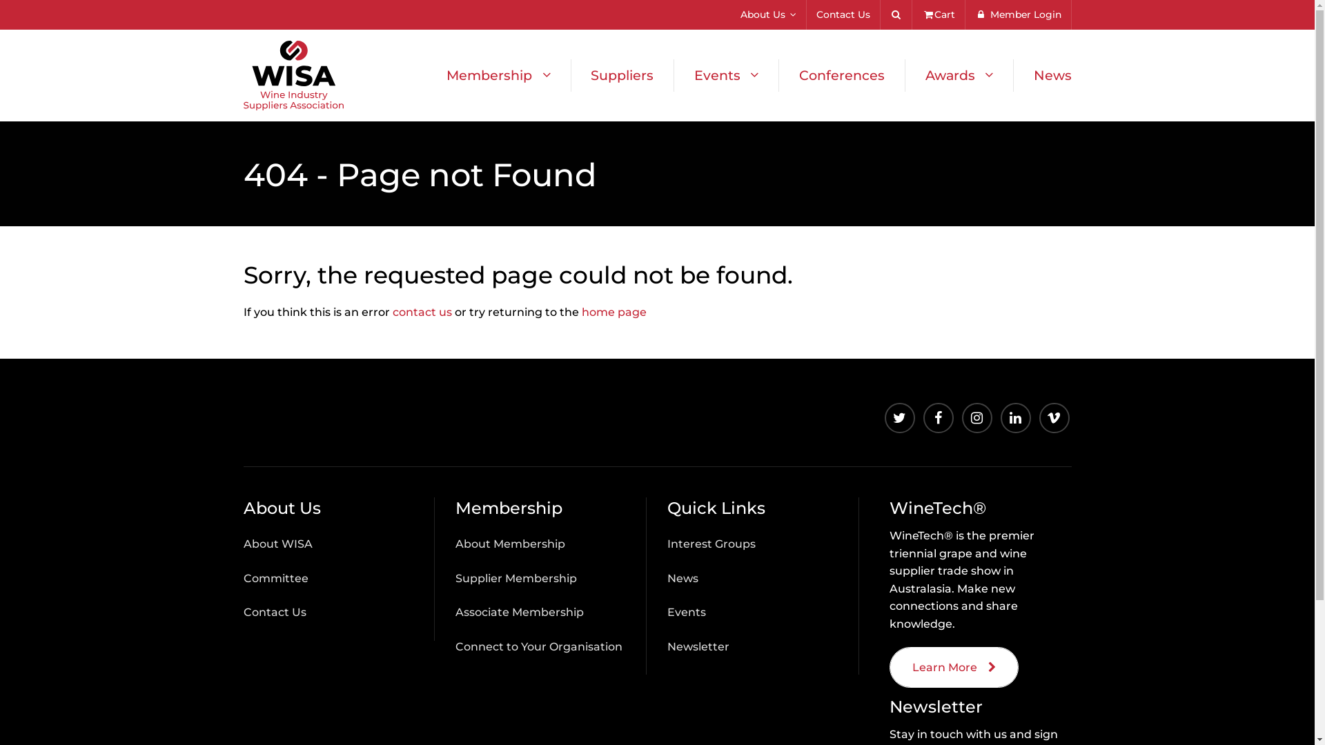 This screenshot has height=745, width=1325. What do you see at coordinates (614, 312) in the screenshot?
I see `home page` at bounding box center [614, 312].